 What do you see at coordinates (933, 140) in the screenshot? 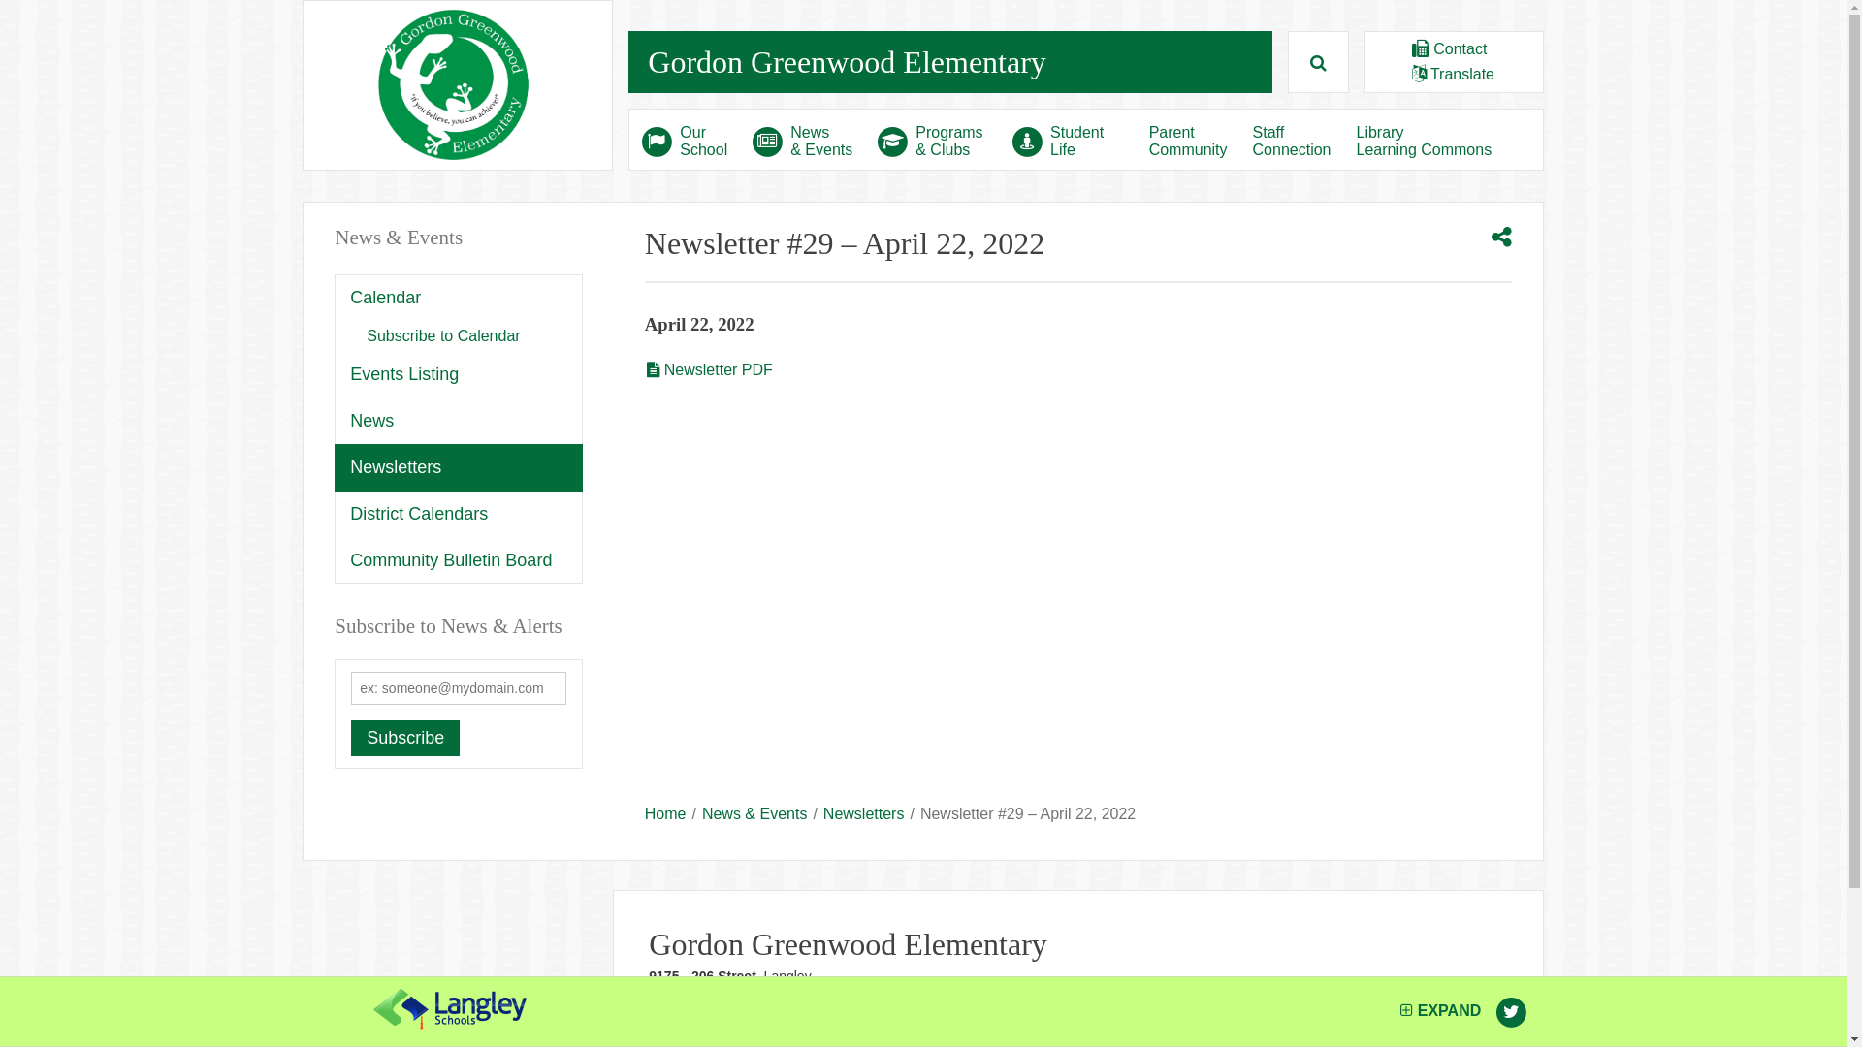
I see `Programs 
& Clubs` at bounding box center [933, 140].